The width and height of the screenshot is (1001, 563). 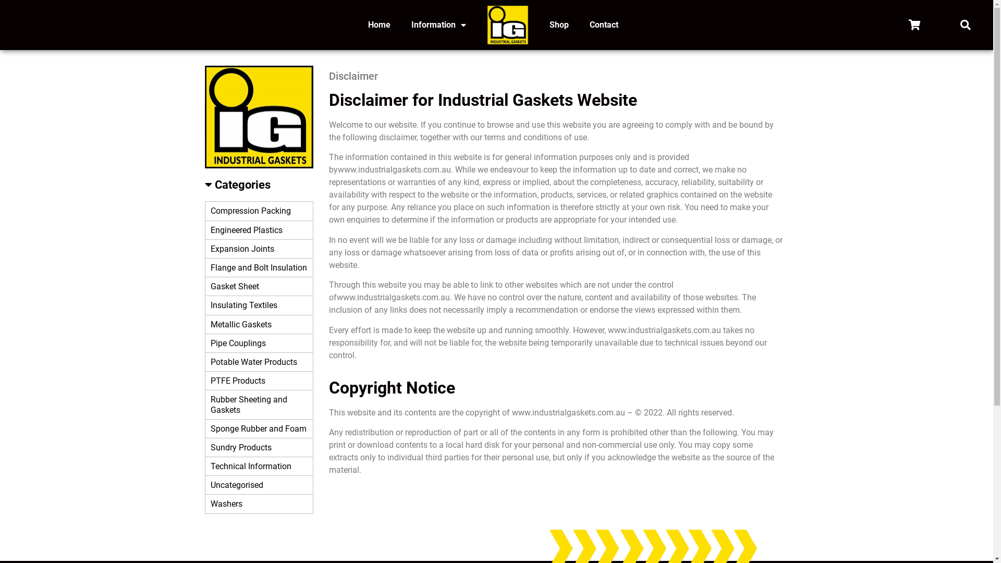 What do you see at coordinates (259, 305) in the screenshot?
I see `Insulating Textiles` at bounding box center [259, 305].